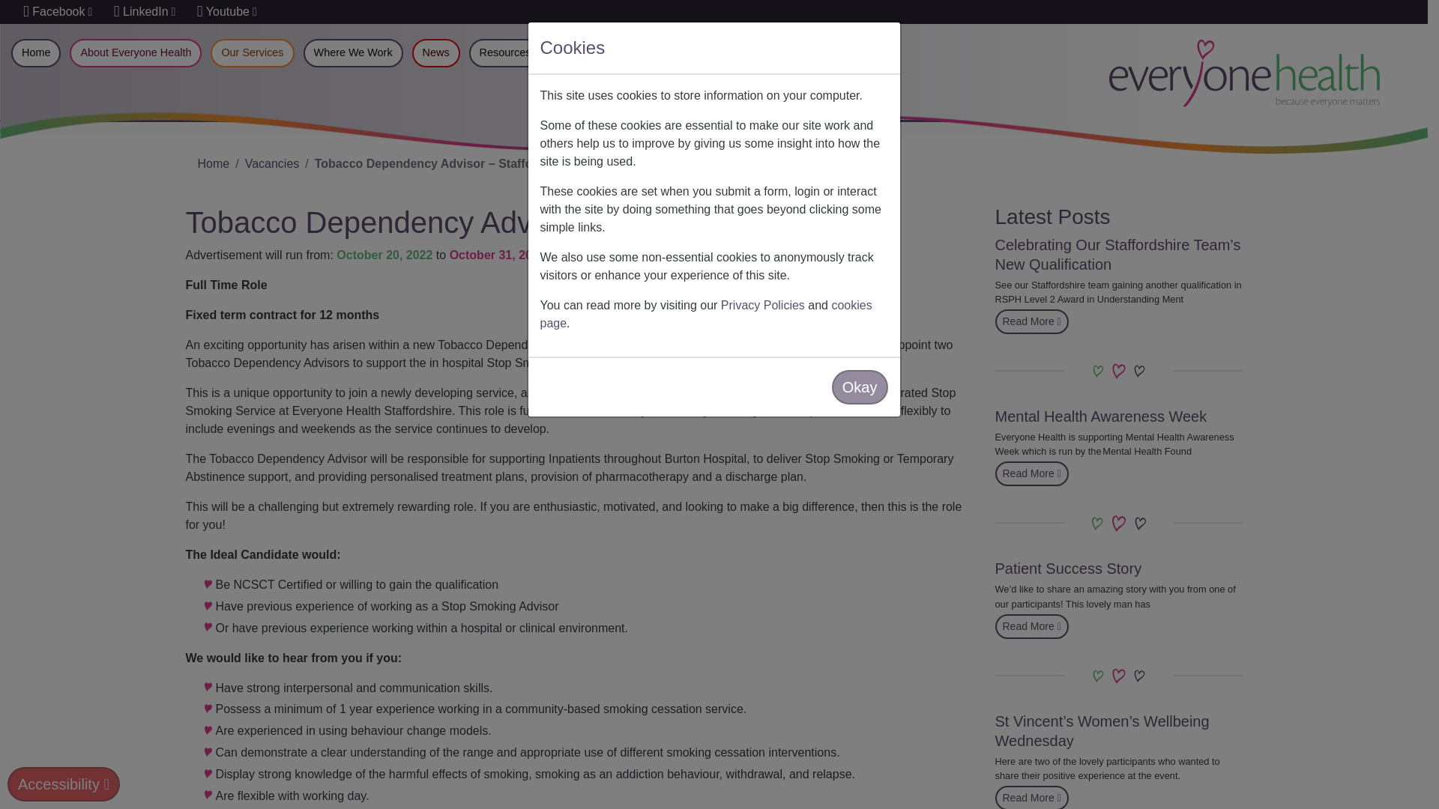 This screenshot has width=1439, height=809. Describe the element at coordinates (144, 10) in the screenshot. I see `read more about Mental Health Awareness Week` at that location.